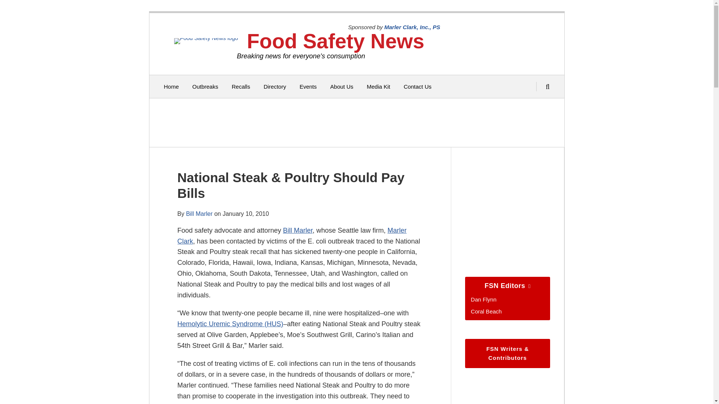 Image resolution: width=719 pixels, height=404 pixels. What do you see at coordinates (205, 87) in the screenshot?
I see `Outbreaks` at bounding box center [205, 87].